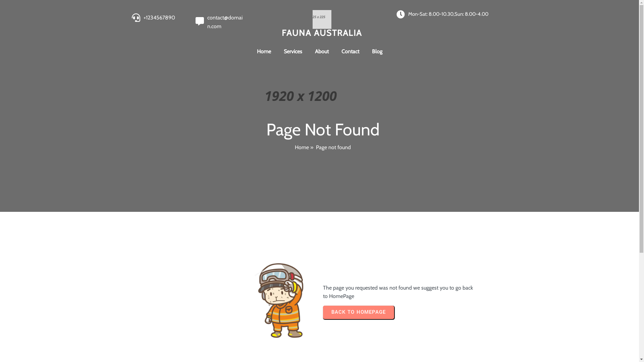  Describe the element at coordinates (225, 22) in the screenshot. I see `contact@domain.com` at that location.